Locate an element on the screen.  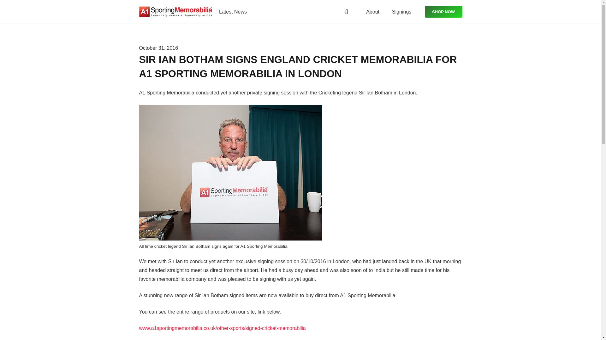
Signings is located at coordinates (401, 11).